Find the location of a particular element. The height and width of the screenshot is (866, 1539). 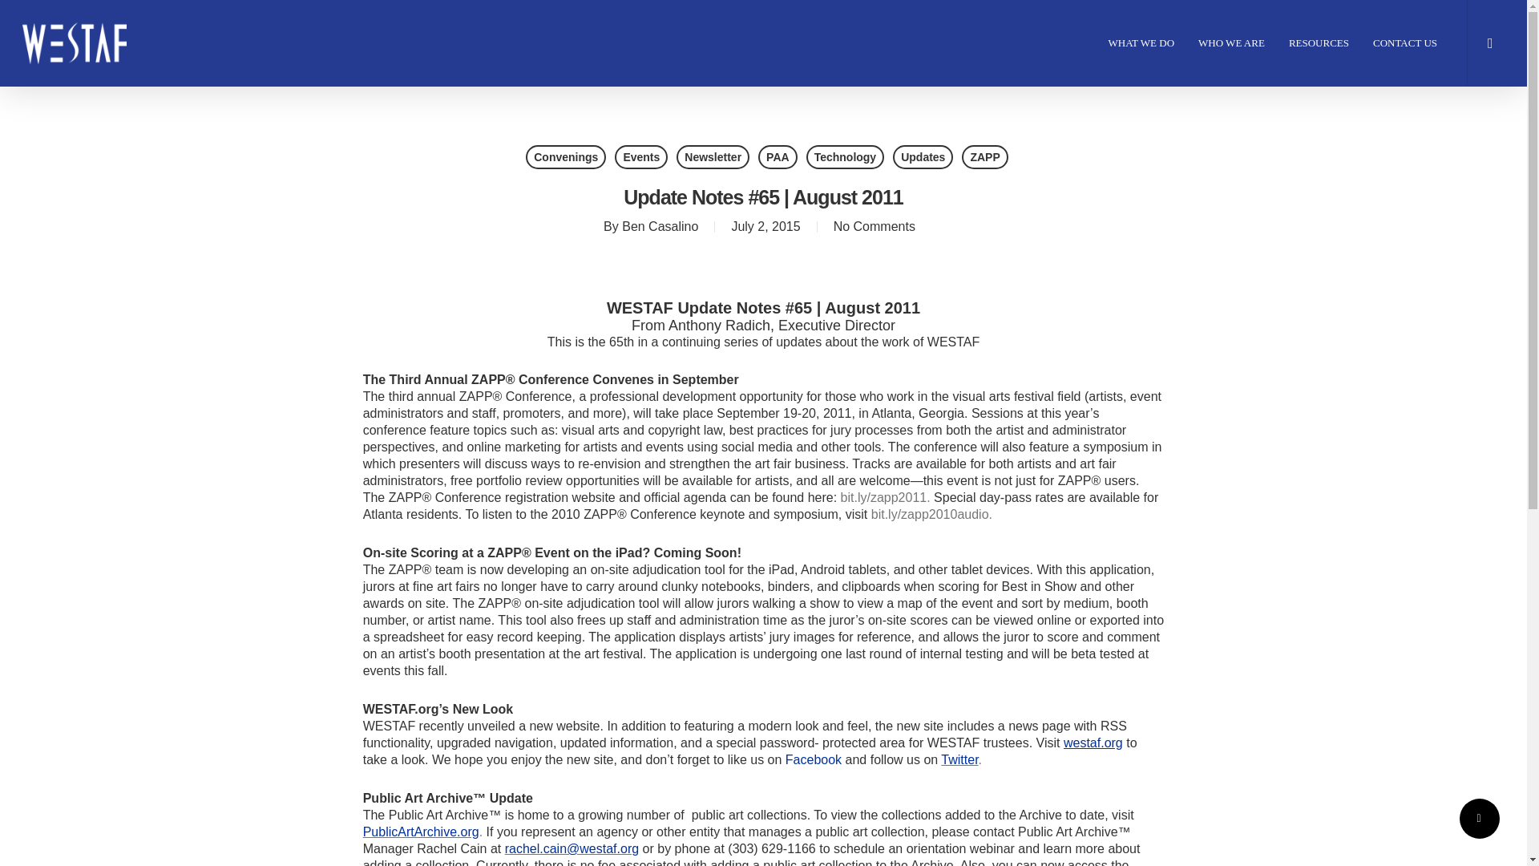

Facebook is located at coordinates (813, 759).